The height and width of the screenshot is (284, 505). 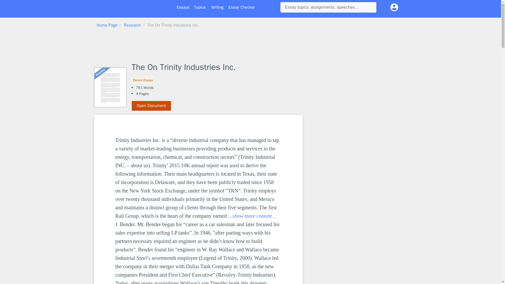 I want to click on Research, so click(x=132, y=25).